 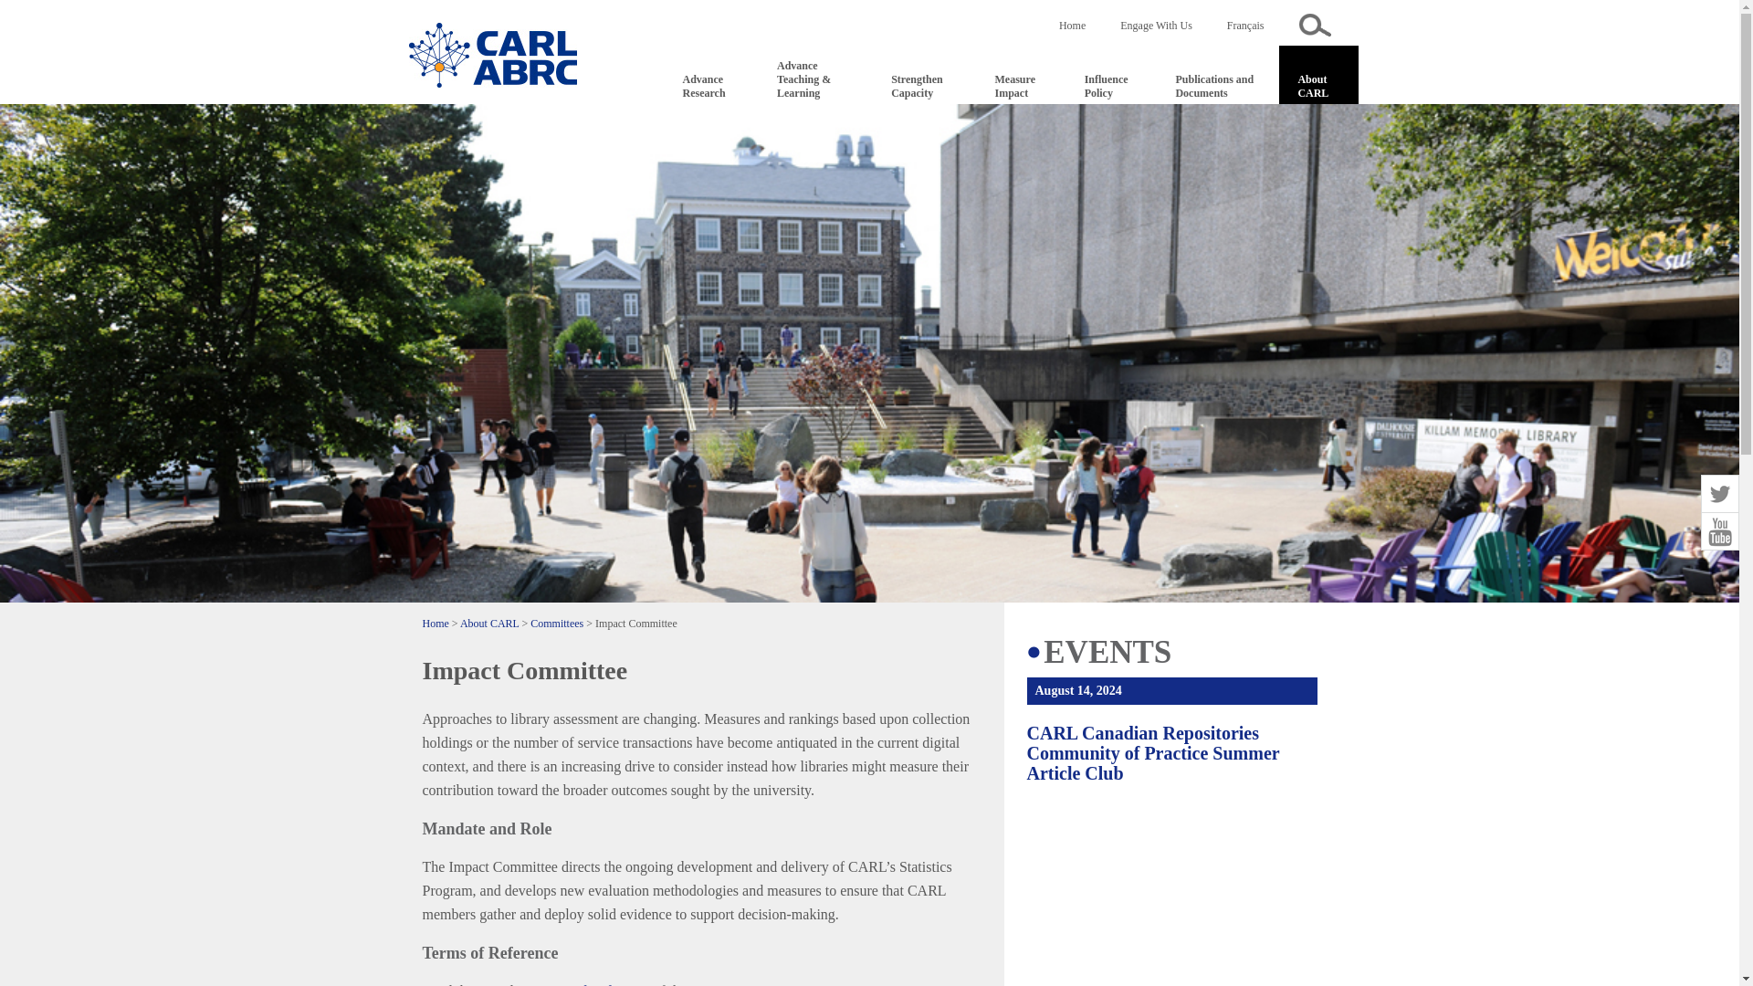 I want to click on Go to About CARL., so click(x=489, y=624).